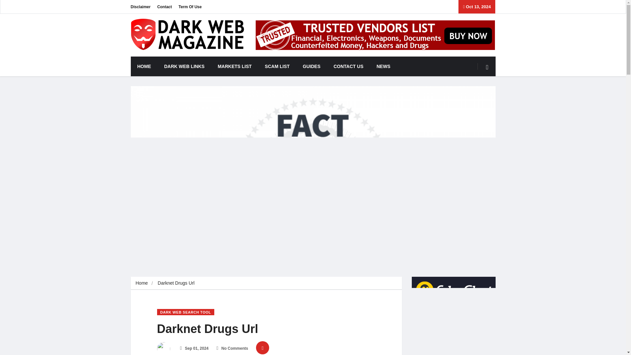 The width and height of the screenshot is (631, 355). Describe the element at coordinates (141, 283) in the screenshot. I see `Home` at that location.